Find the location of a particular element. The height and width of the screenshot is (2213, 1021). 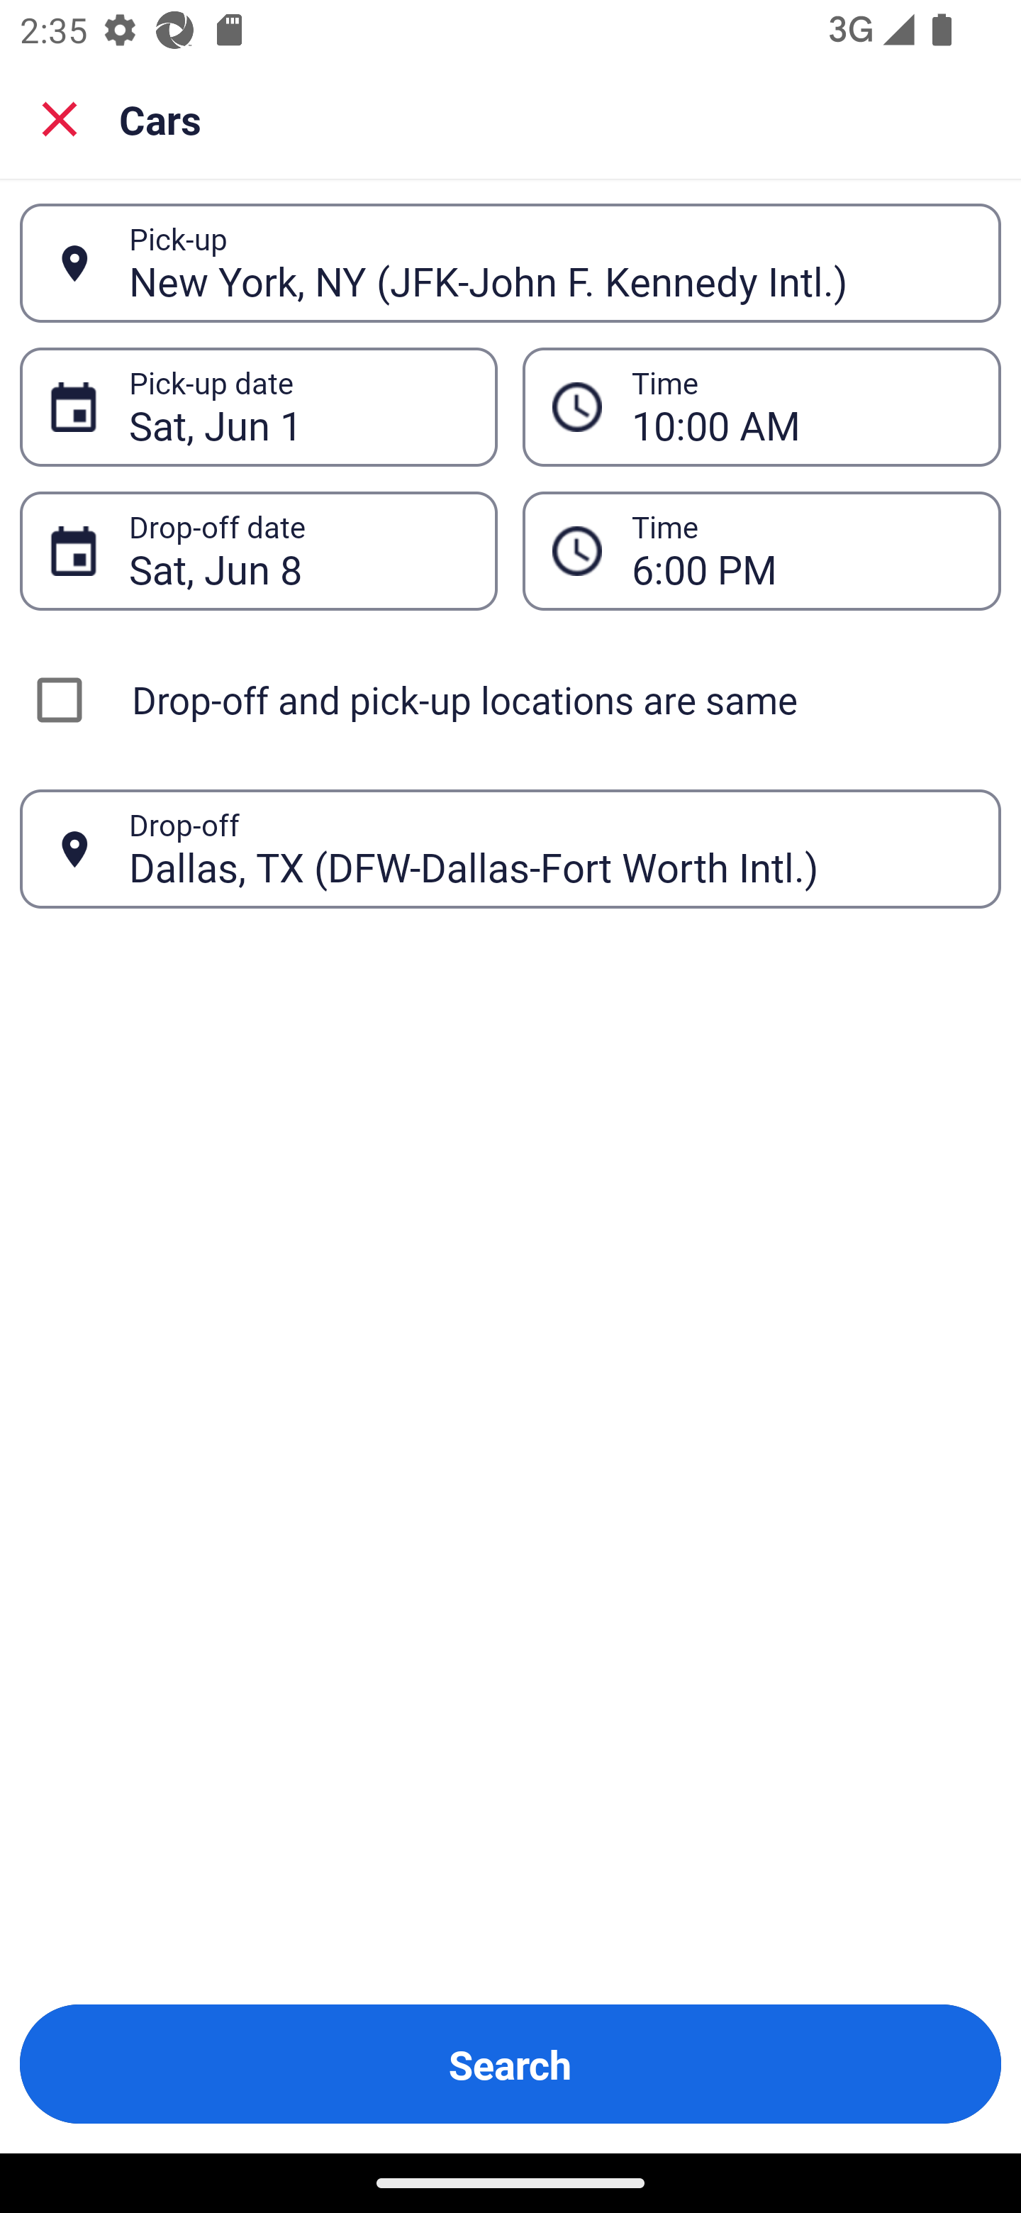

Search Button Search is located at coordinates (510, 2064).